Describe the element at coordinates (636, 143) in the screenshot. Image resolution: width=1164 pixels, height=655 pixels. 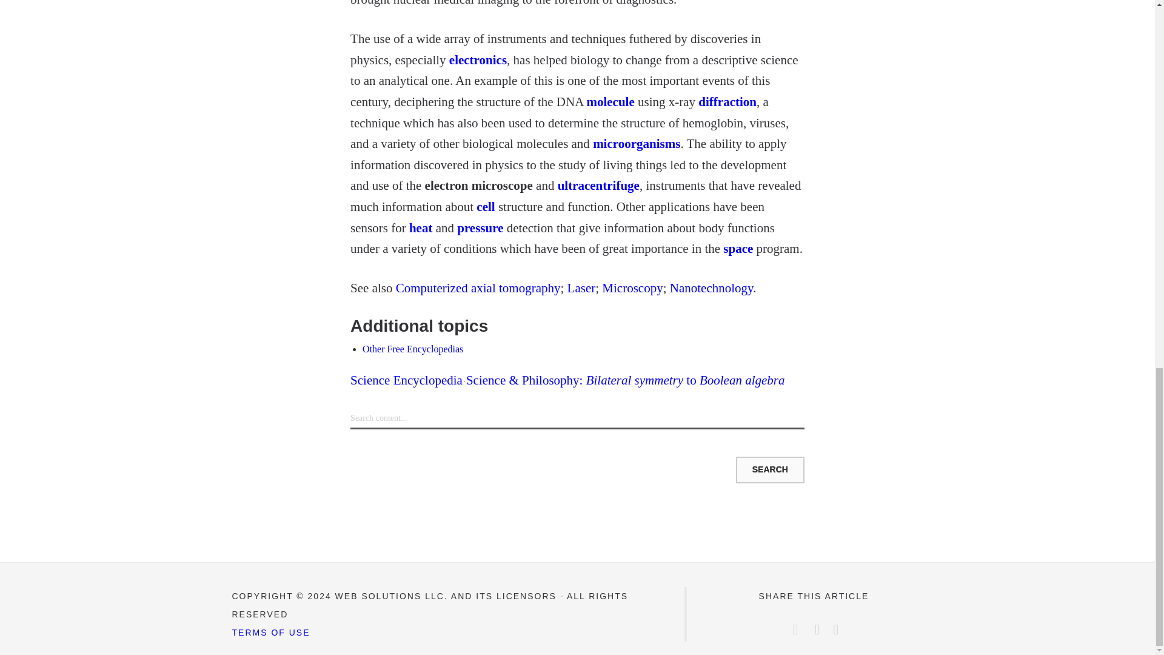
I see `microorganisms` at that location.